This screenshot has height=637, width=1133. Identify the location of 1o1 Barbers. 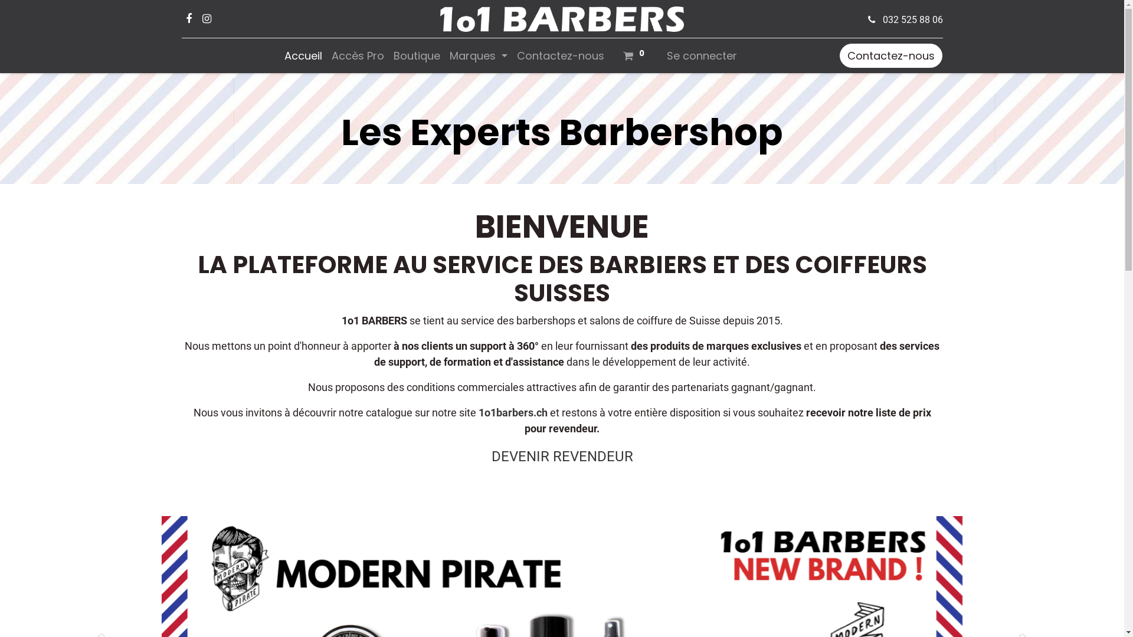
(562, 19).